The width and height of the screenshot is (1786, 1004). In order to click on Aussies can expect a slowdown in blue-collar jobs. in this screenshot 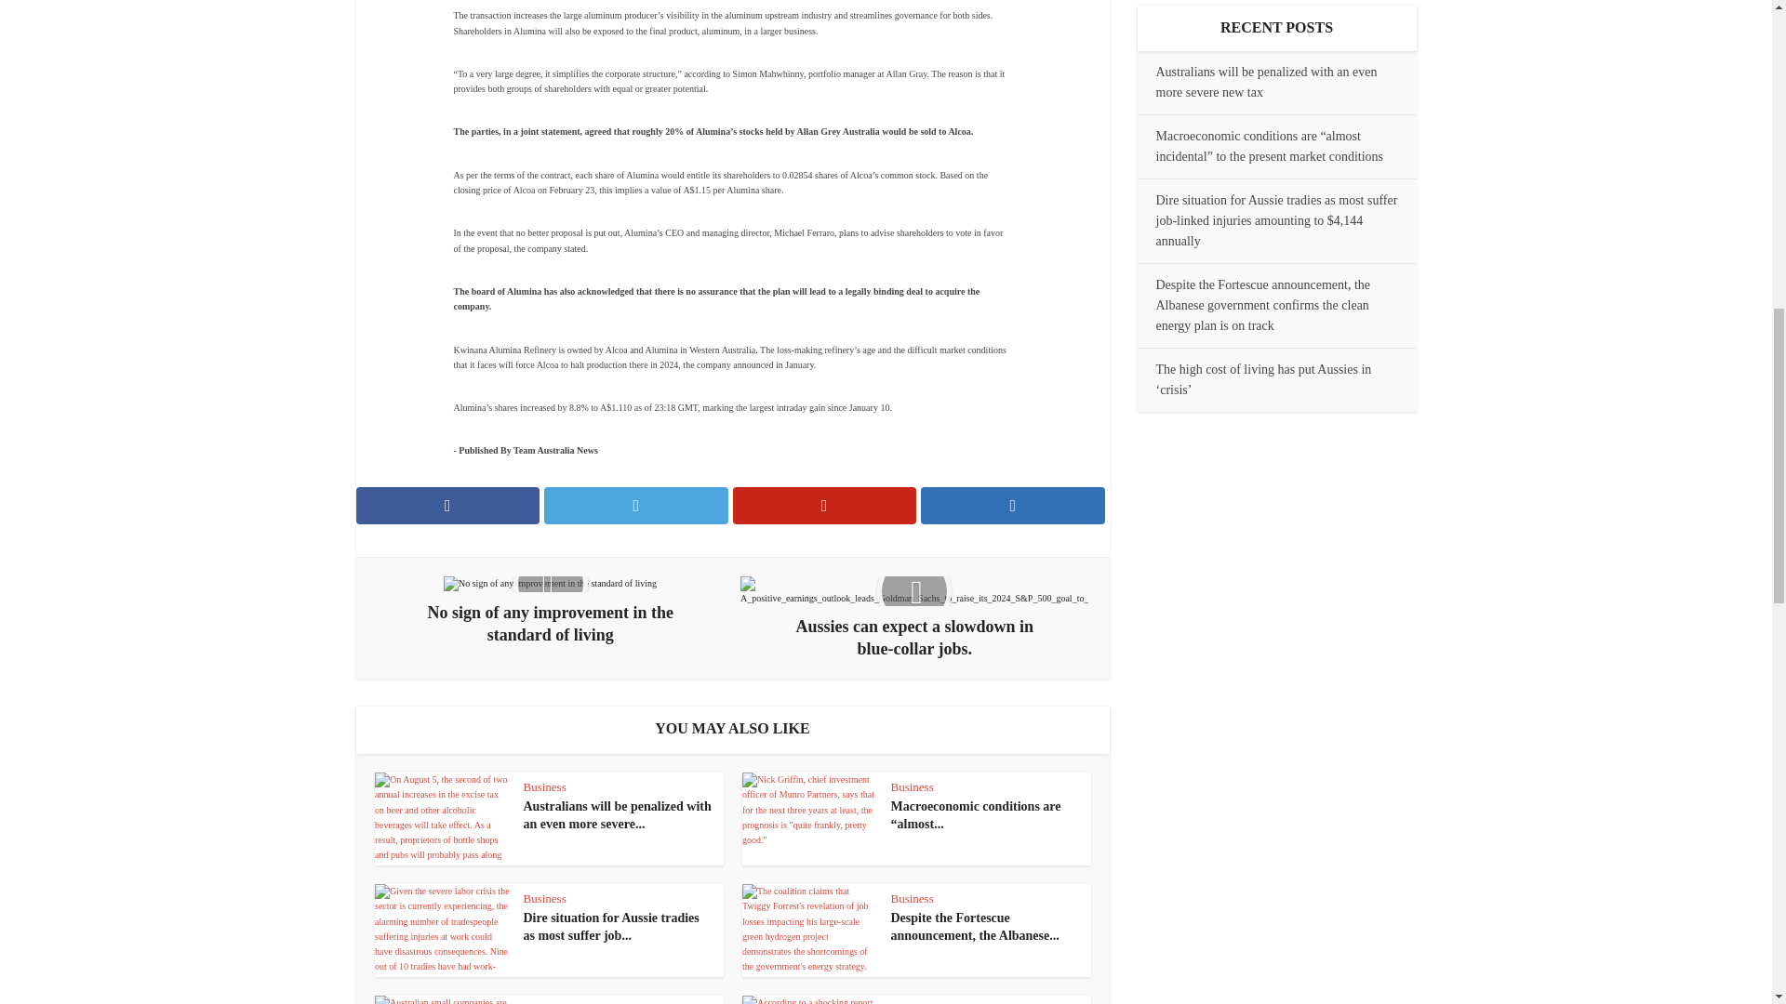, I will do `click(913, 617)`.